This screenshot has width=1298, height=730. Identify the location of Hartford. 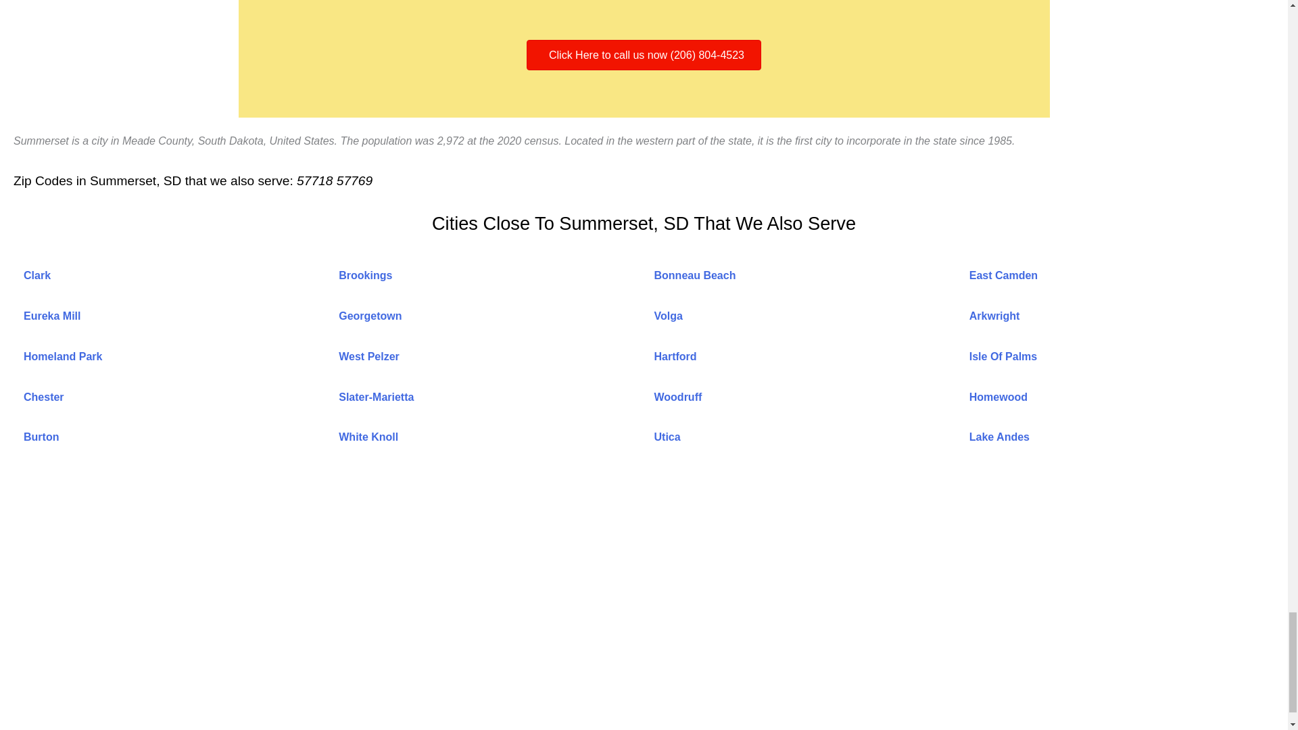
(675, 356).